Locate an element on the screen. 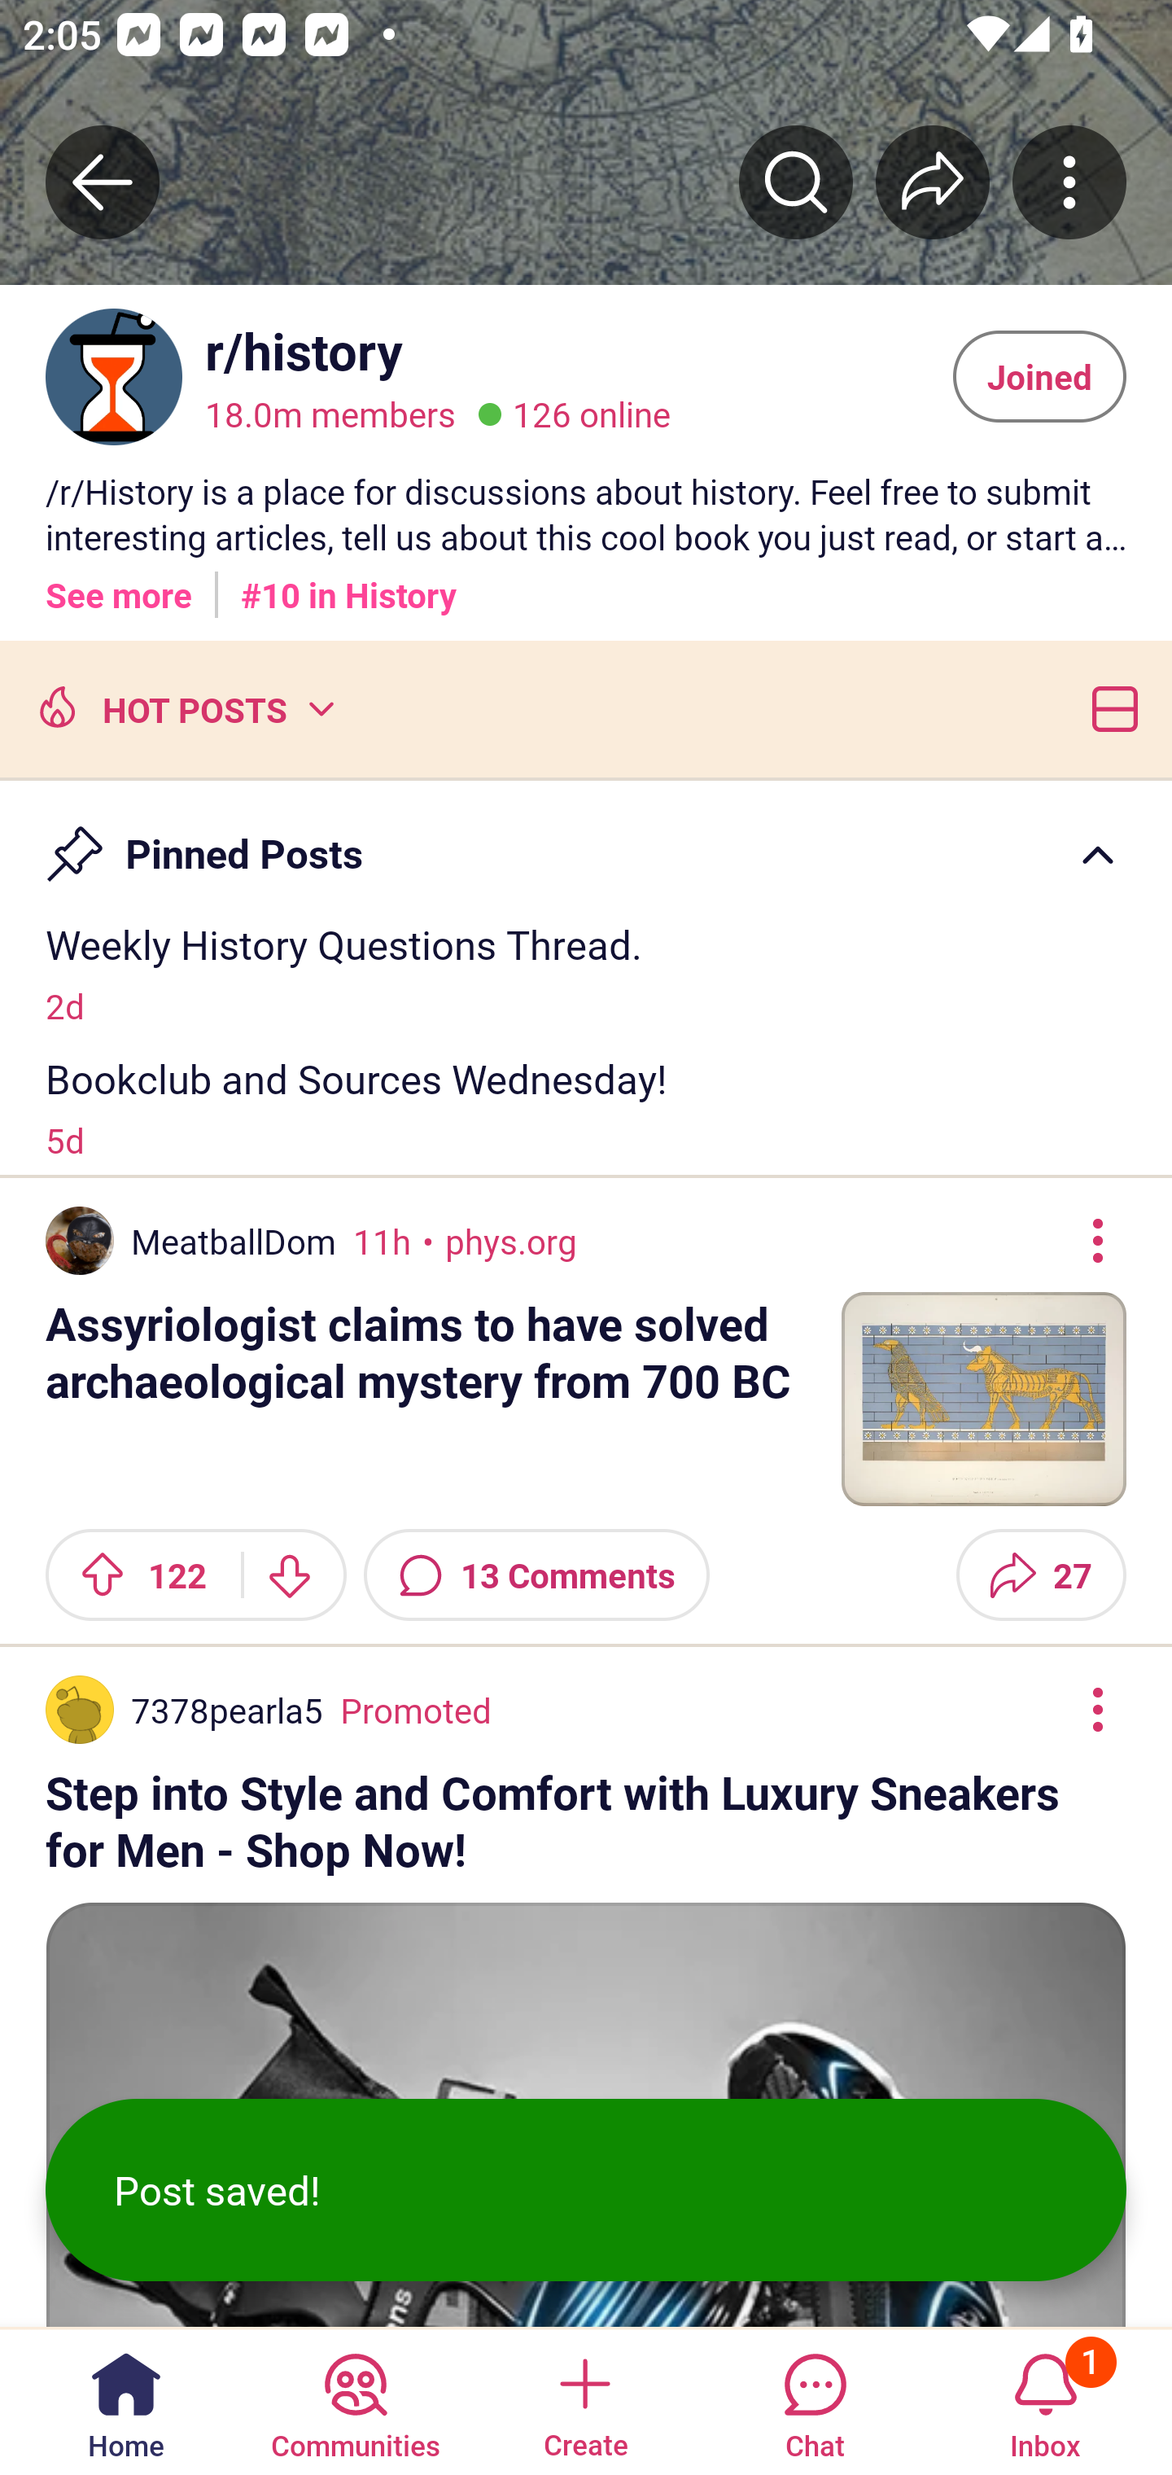 Image resolution: width=1172 pixels, height=2475 pixels. Inbox, has 1 notification 1 Inbox is located at coordinates (1045, 2400).